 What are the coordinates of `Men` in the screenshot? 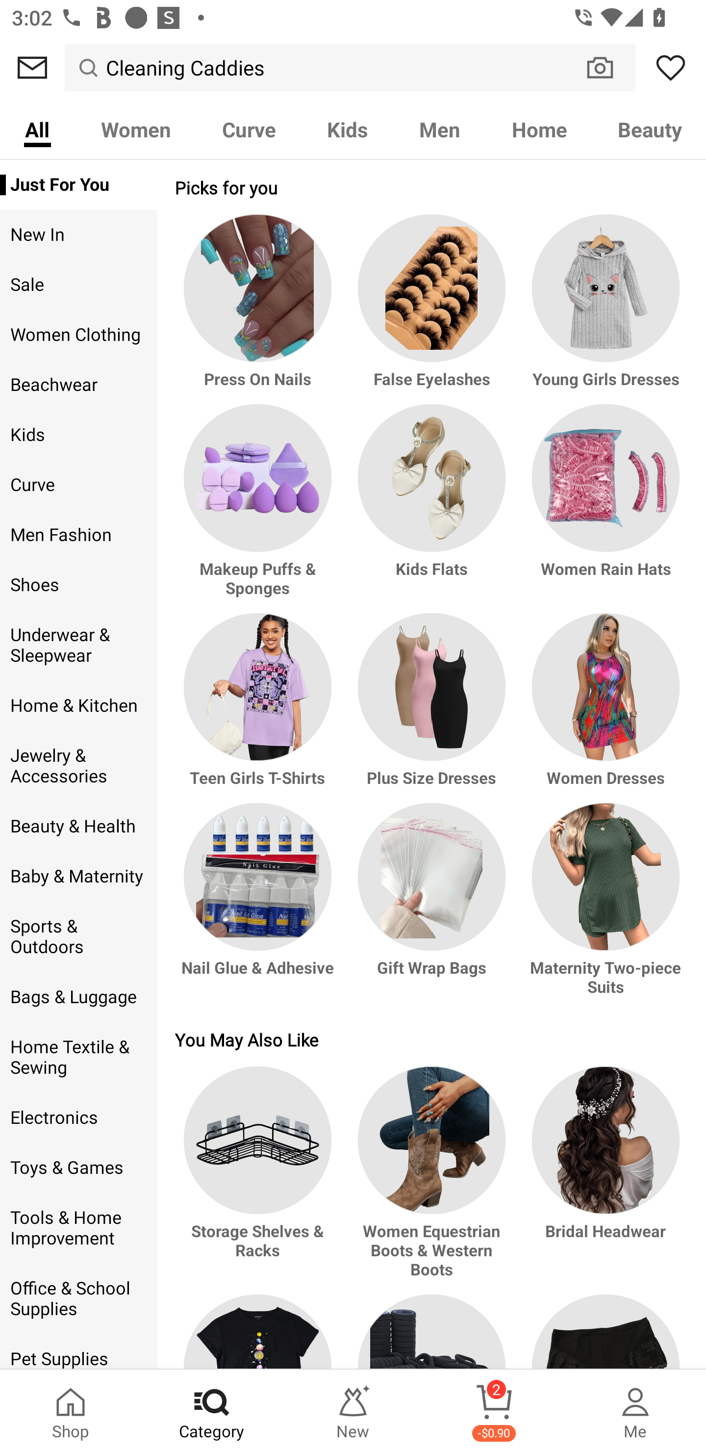 It's located at (439, 129).